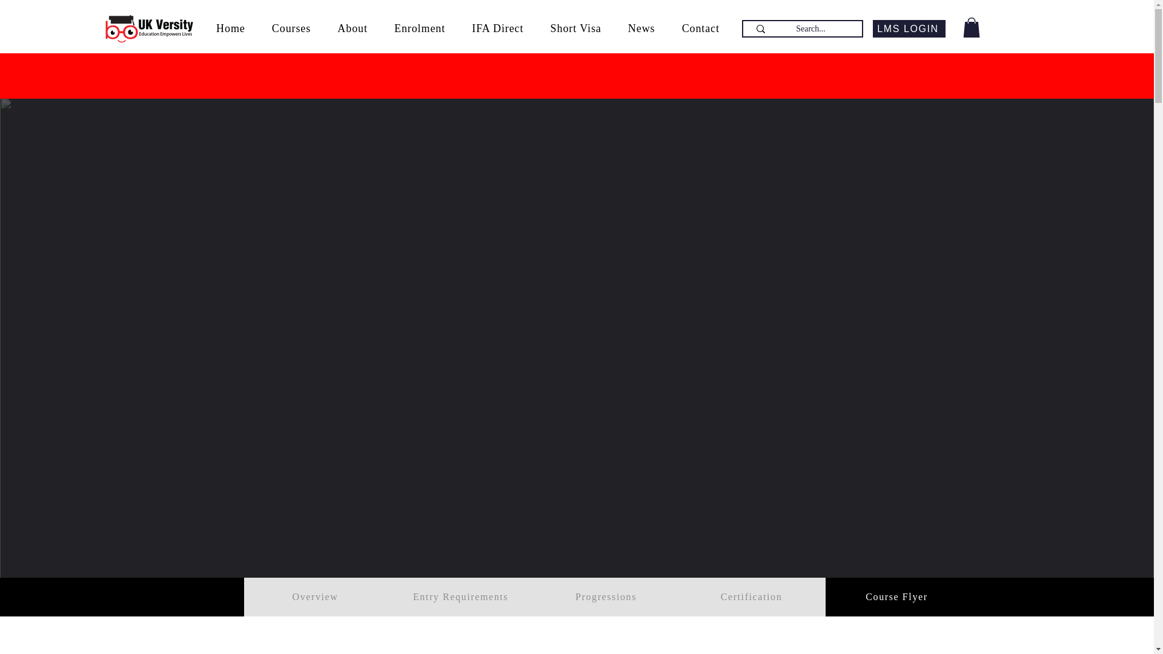 This screenshot has height=654, width=1163. Describe the element at coordinates (575, 29) in the screenshot. I see `Short Visa` at that location.